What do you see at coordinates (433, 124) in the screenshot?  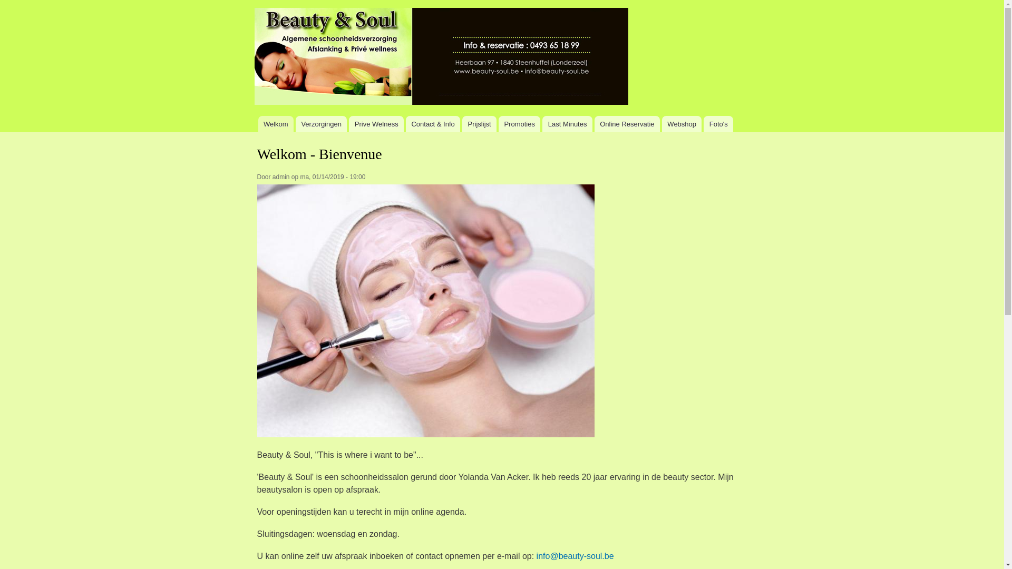 I see `Contact & Info` at bounding box center [433, 124].